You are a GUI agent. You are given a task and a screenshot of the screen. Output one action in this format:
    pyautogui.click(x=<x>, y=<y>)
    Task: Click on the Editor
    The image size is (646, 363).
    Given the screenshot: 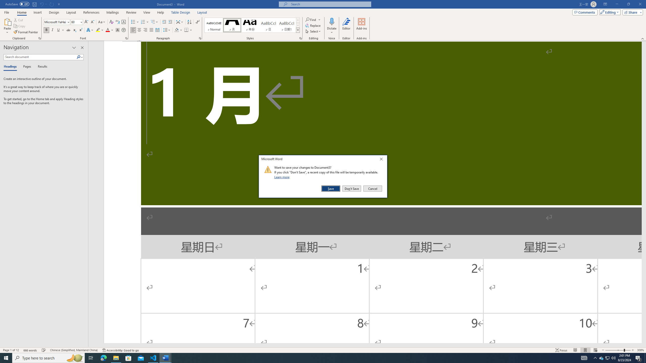 What is the action you would take?
    pyautogui.click(x=346, y=26)
    